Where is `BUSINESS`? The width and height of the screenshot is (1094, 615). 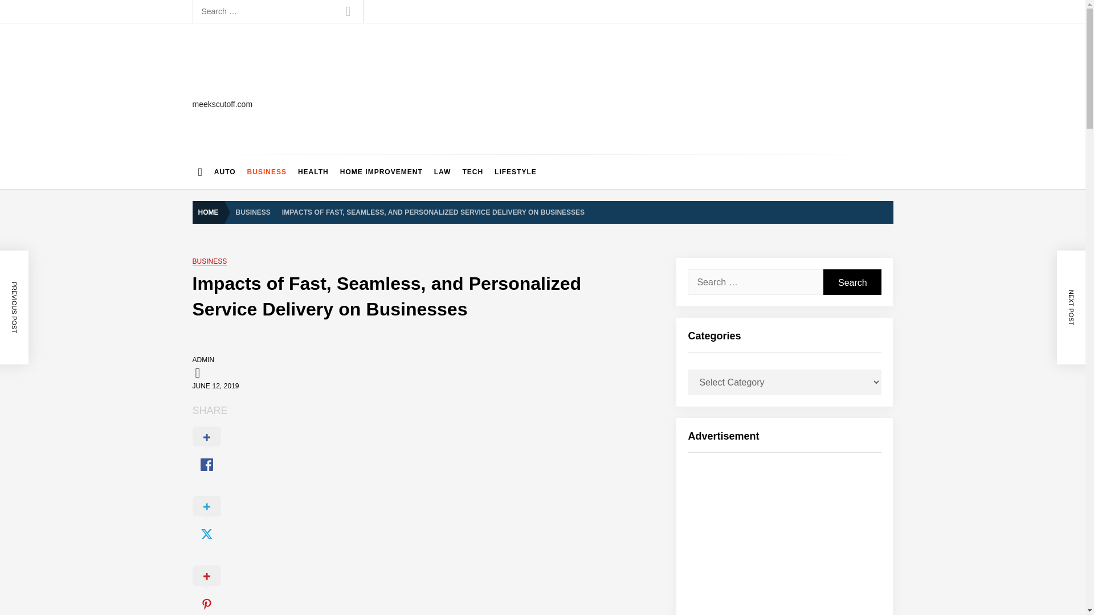
BUSINESS is located at coordinates (267, 172).